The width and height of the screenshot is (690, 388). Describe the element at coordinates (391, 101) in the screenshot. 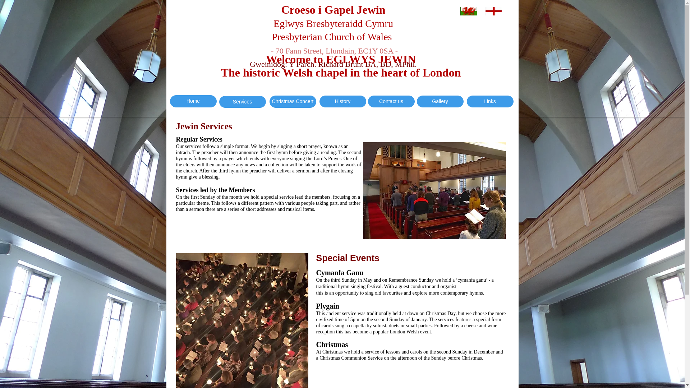

I see `Contact us` at that location.